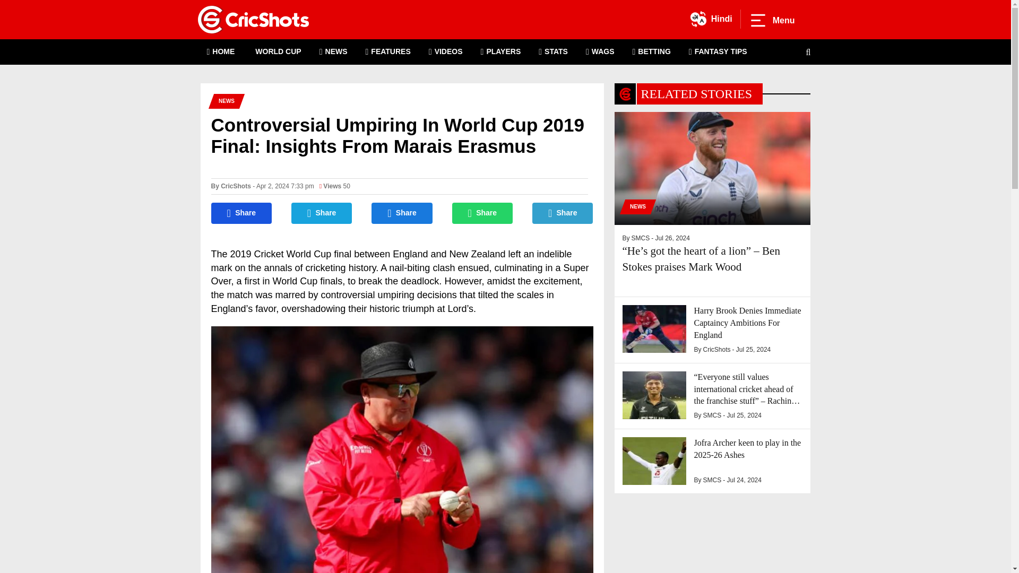 Image resolution: width=1019 pixels, height=573 pixels. I want to click on Hindi, so click(711, 19).